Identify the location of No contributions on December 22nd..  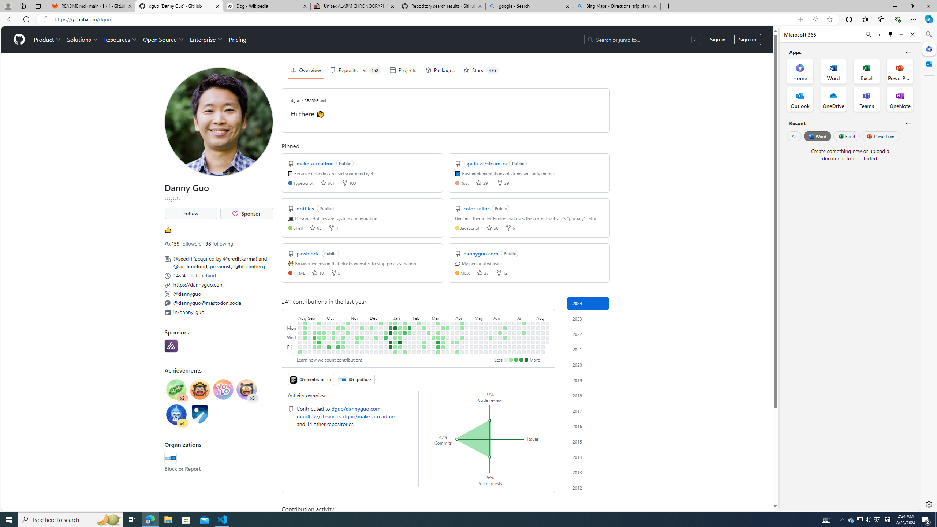
(381, 347).